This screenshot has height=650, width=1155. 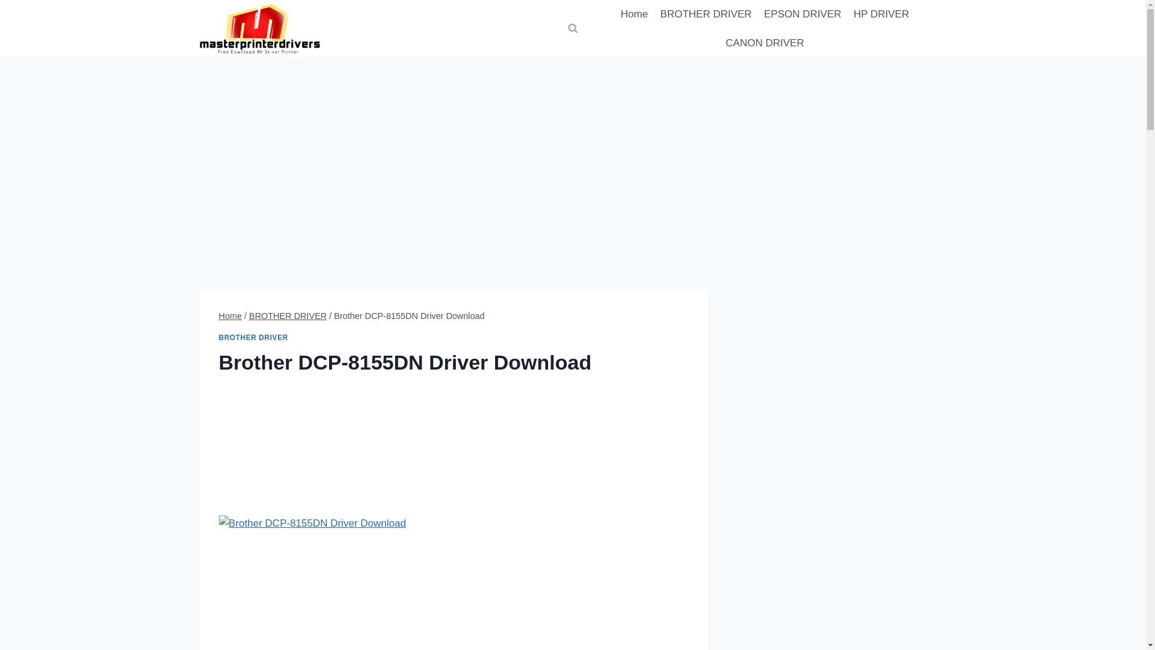 What do you see at coordinates (231, 316) in the screenshot?
I see `Home` at bounding box center [231, 316].